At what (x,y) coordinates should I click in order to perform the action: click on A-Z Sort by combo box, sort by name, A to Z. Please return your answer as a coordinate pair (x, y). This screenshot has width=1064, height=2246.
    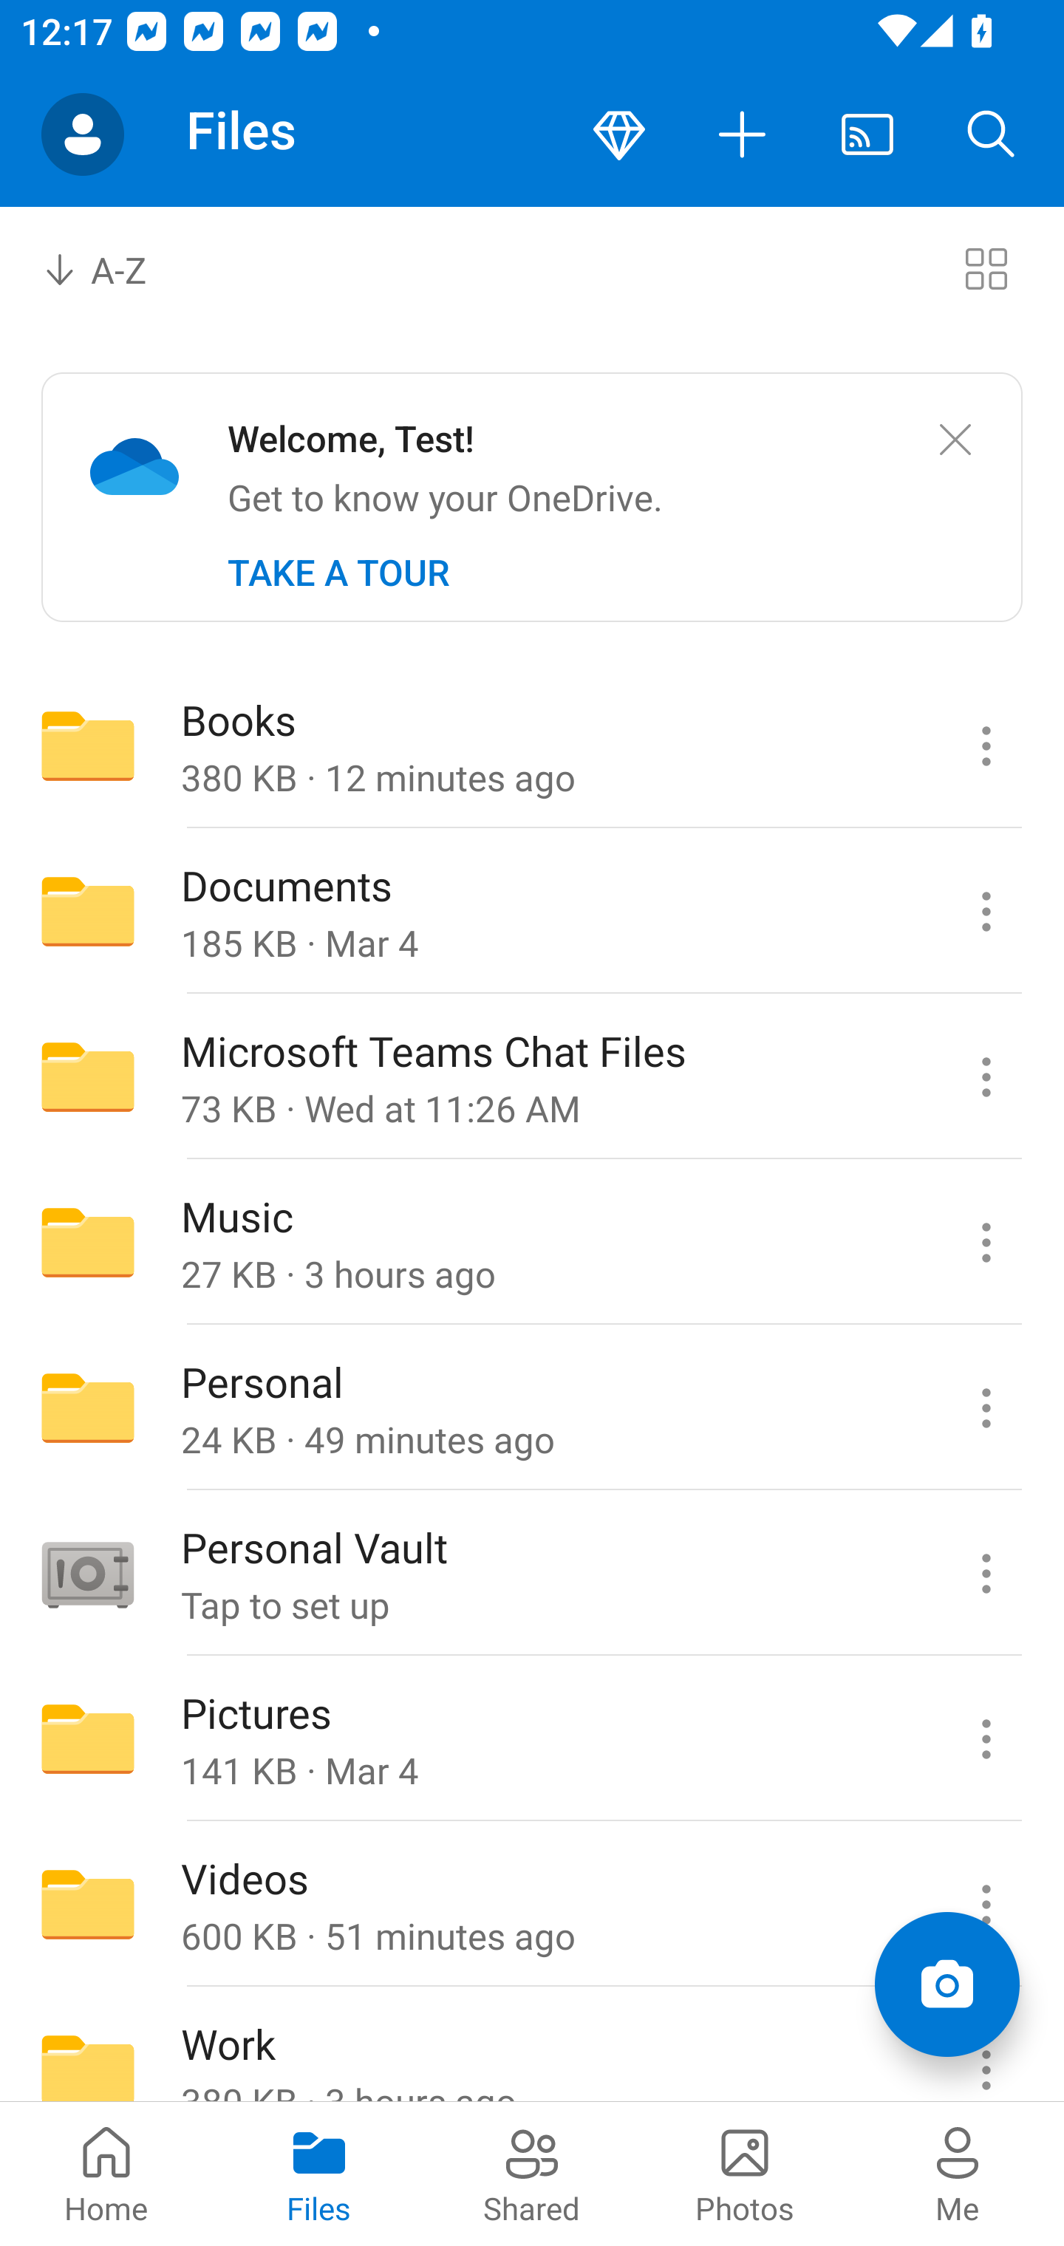
    Looking at the image, I should click on (115, 267).